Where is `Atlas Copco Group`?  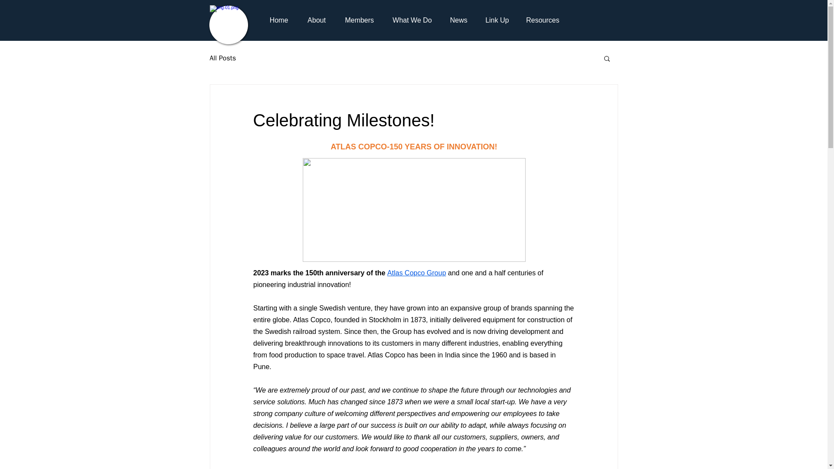
Atlas Copco Group is located at coordinates (416, 273).